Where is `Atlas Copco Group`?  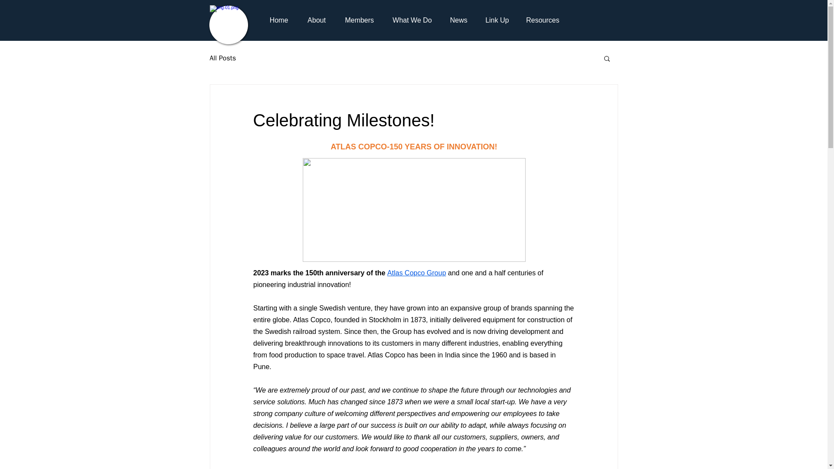
Atlas Copco Group is located at coordinates (416, 273).